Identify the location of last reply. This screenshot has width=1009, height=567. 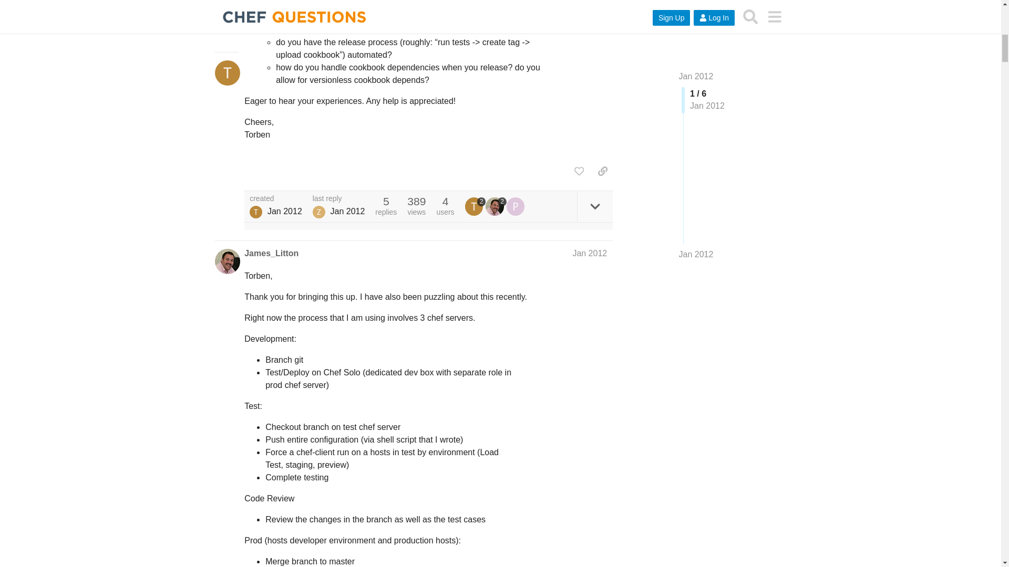
(339, 198).